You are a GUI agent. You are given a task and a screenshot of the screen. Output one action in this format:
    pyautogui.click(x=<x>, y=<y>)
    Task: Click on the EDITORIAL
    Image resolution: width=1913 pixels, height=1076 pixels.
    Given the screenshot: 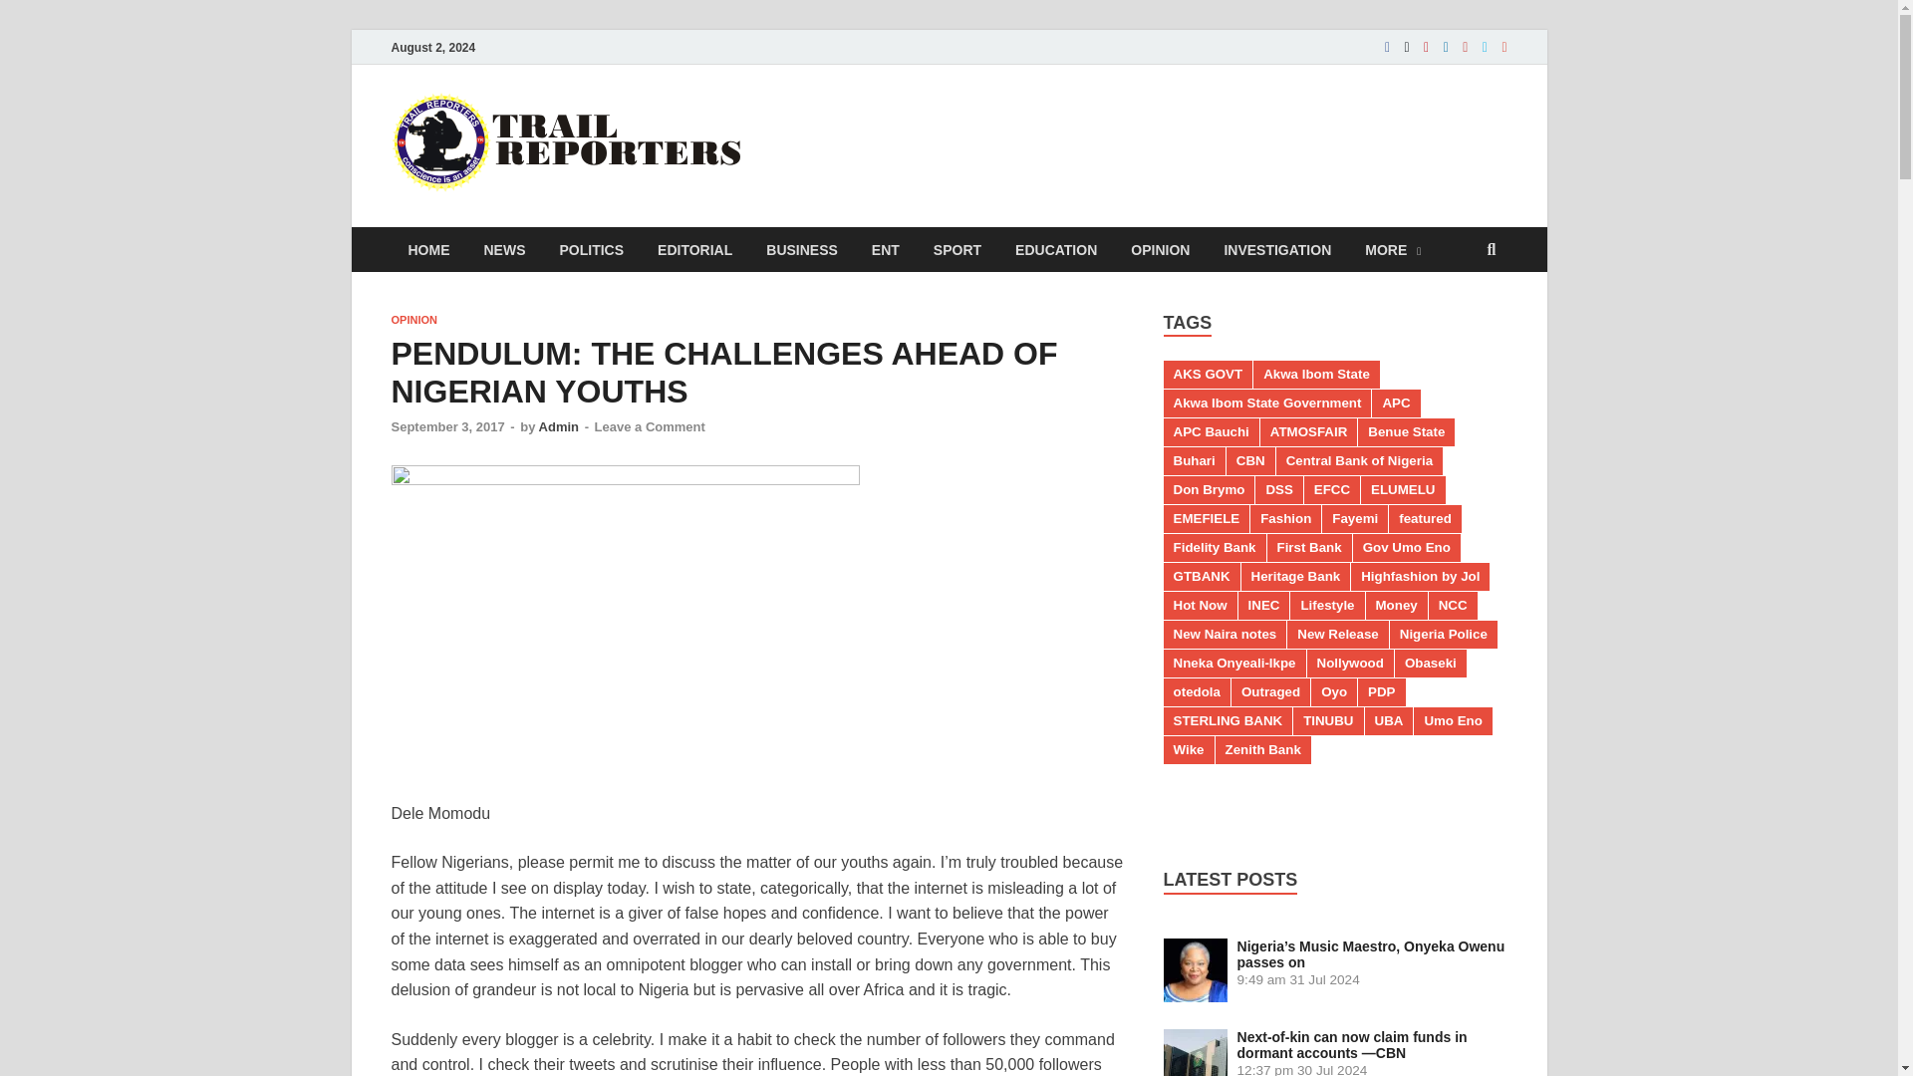 What is the action you would take?
    pyautogui.click(x=695, y=249)
    